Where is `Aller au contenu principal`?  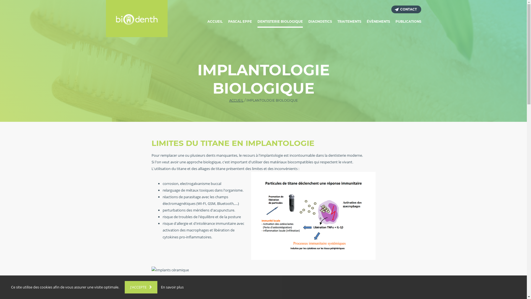
Aller au contenu principal is located at coordinates (0, 0).